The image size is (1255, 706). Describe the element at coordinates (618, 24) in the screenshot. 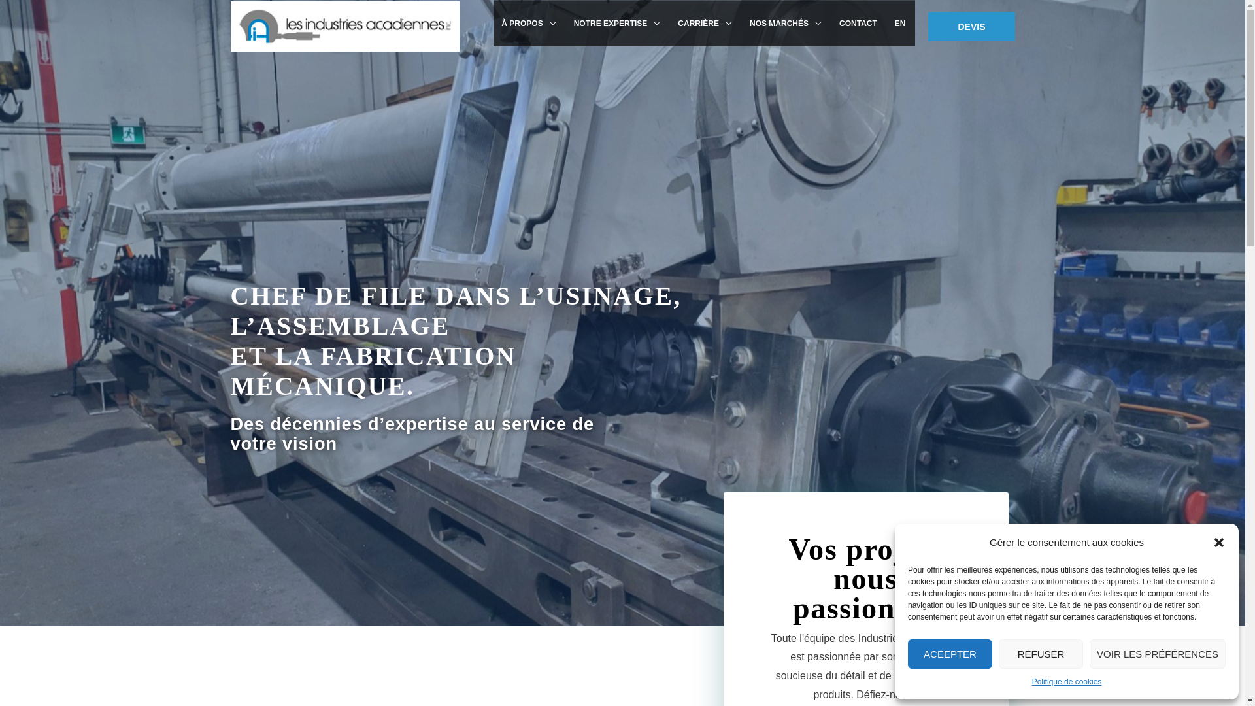

I see `NOTRE EXPERTISE` at that location.